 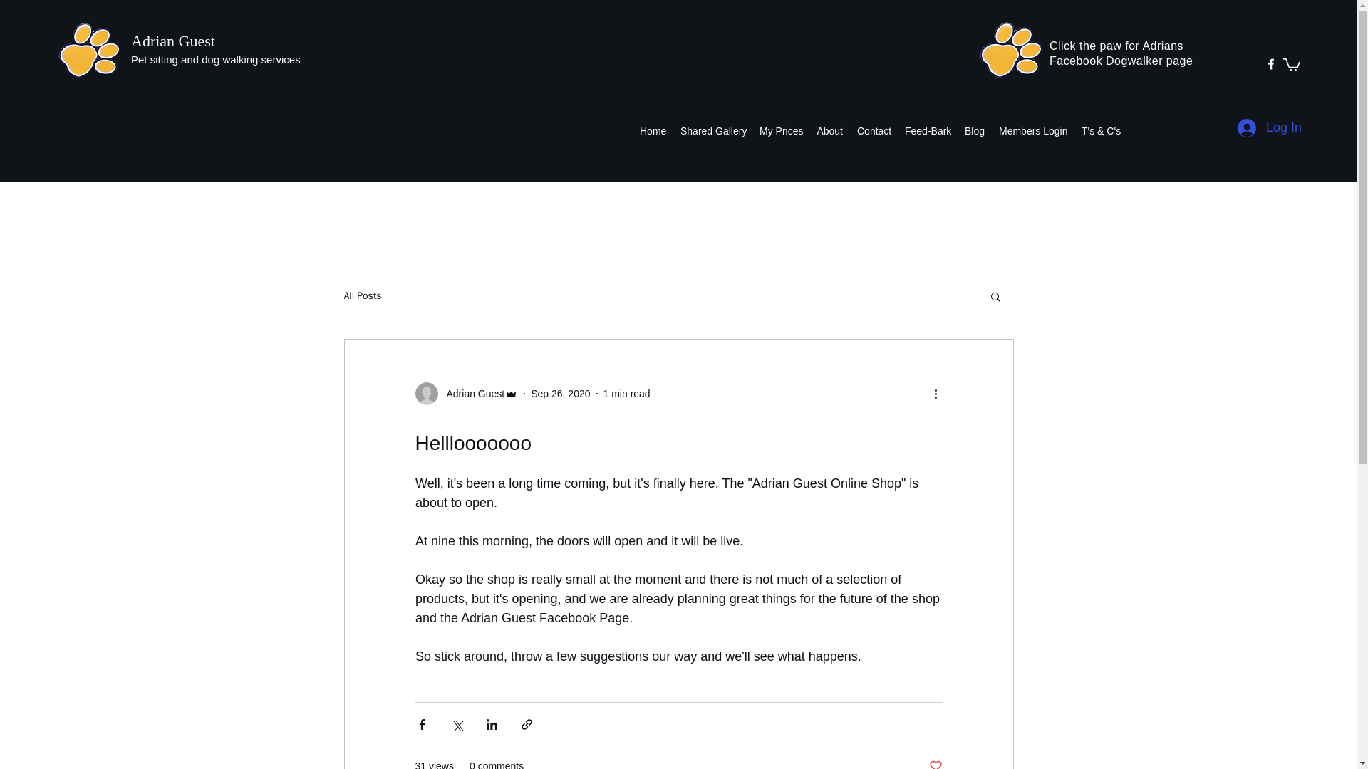 What do you see at coordinates (627, 393) in the screenshot?
I see `1 min read` at bounding box center [627, 393].